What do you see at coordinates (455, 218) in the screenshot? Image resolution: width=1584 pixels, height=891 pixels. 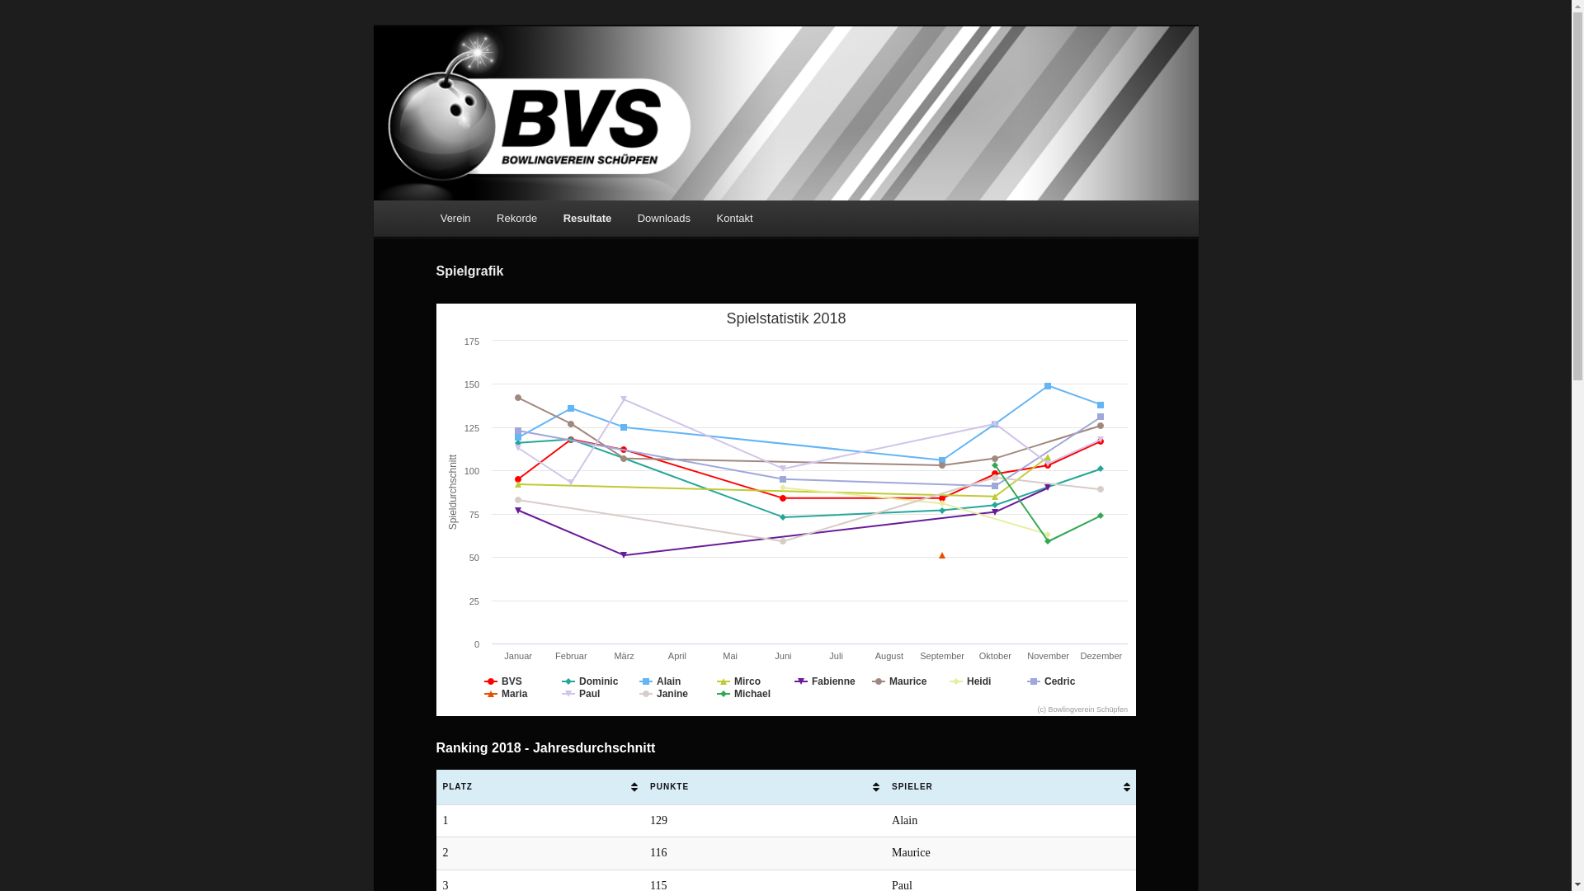 I see `Verein` at bounding box center [455, 218].